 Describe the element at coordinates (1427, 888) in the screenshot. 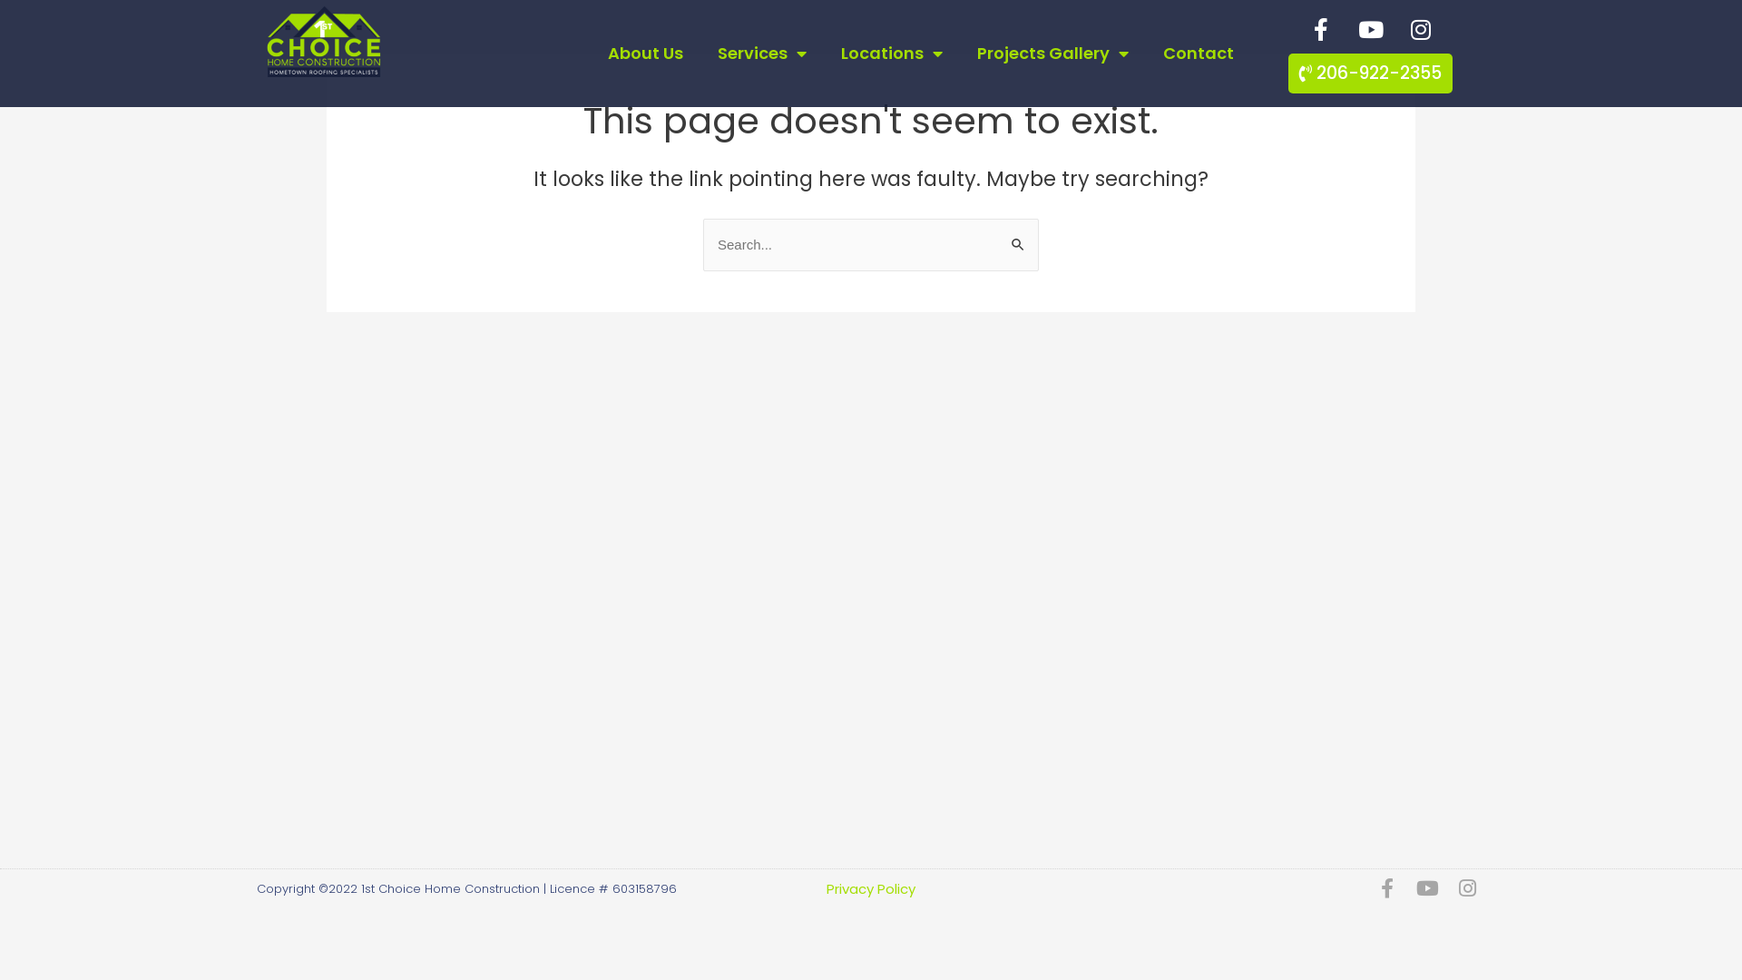

I see `Youtube` at that location.